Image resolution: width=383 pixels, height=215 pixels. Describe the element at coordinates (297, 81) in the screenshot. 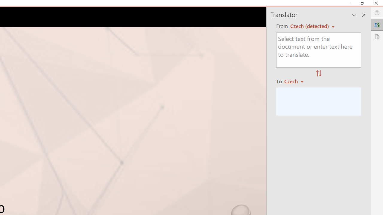

I see `Czech` at that location.